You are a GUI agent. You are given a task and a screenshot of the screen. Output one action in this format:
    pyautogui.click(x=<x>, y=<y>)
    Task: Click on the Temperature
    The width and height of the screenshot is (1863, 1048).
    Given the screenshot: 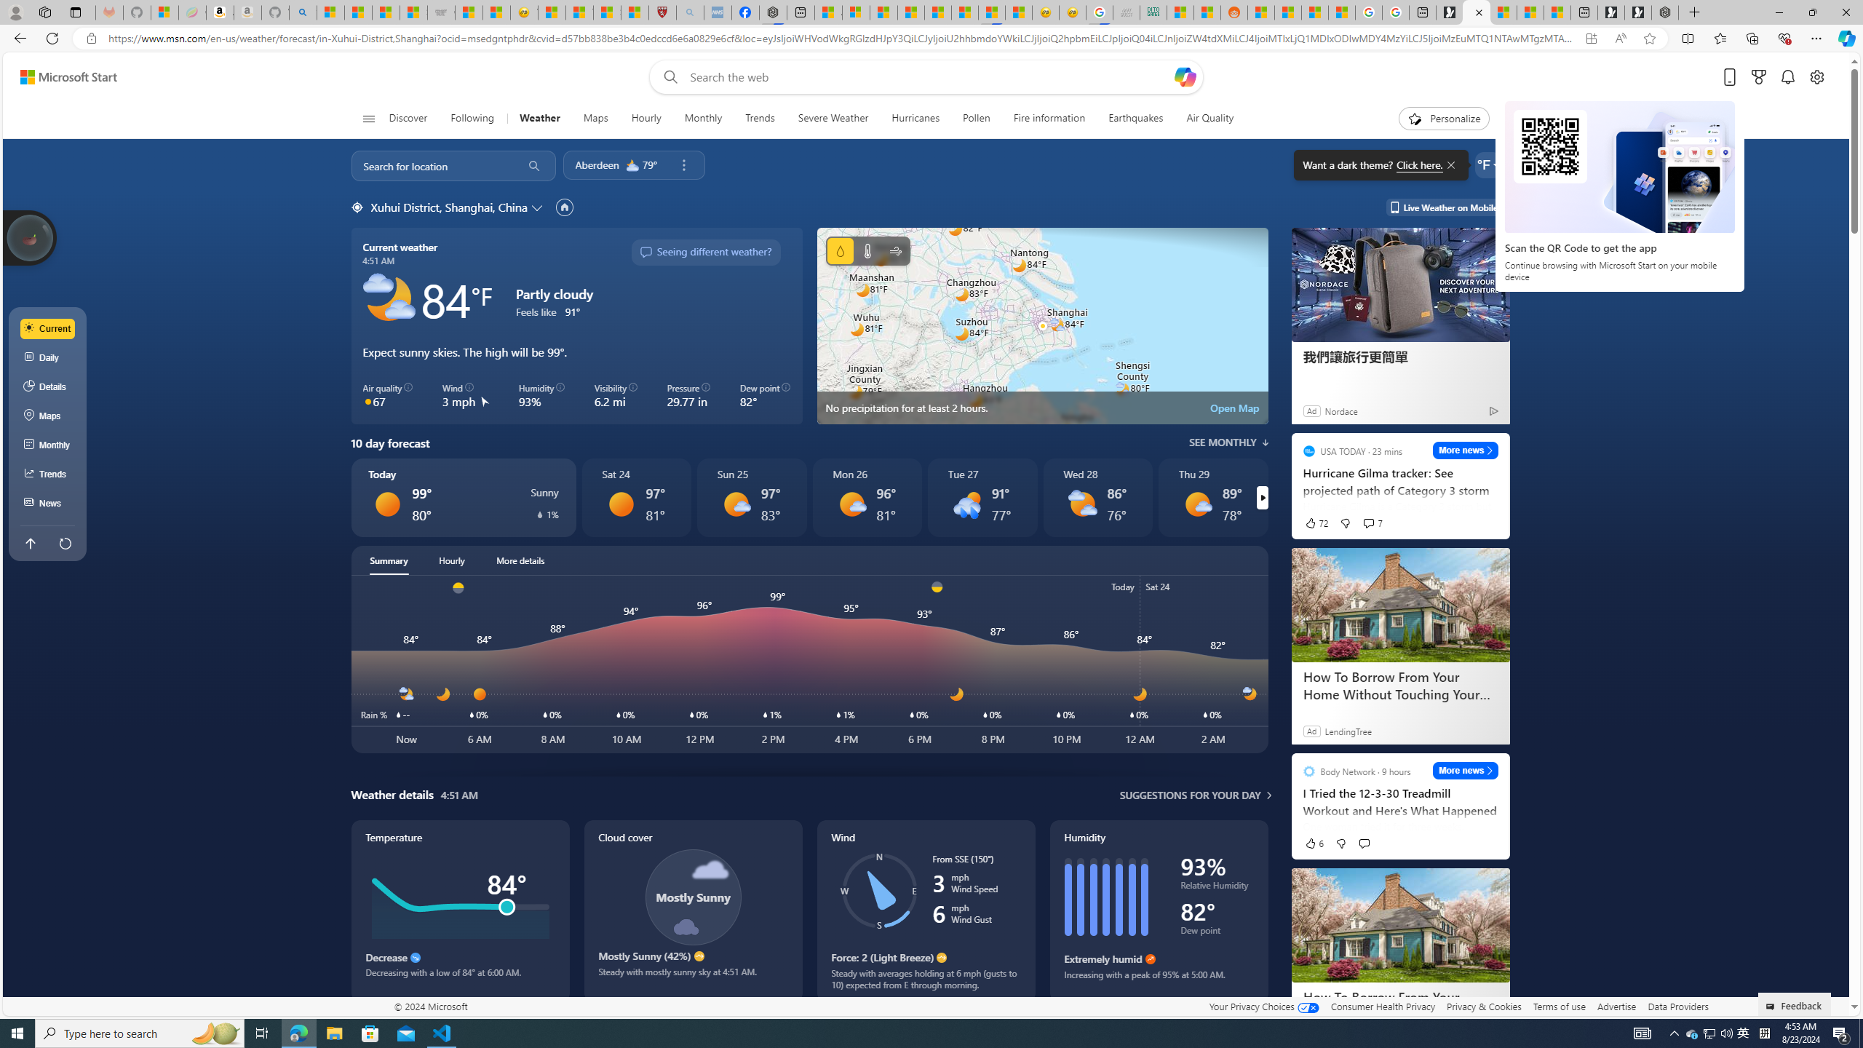 What is the action you would take?
    pyautogui.click(x=460, y=911)
    